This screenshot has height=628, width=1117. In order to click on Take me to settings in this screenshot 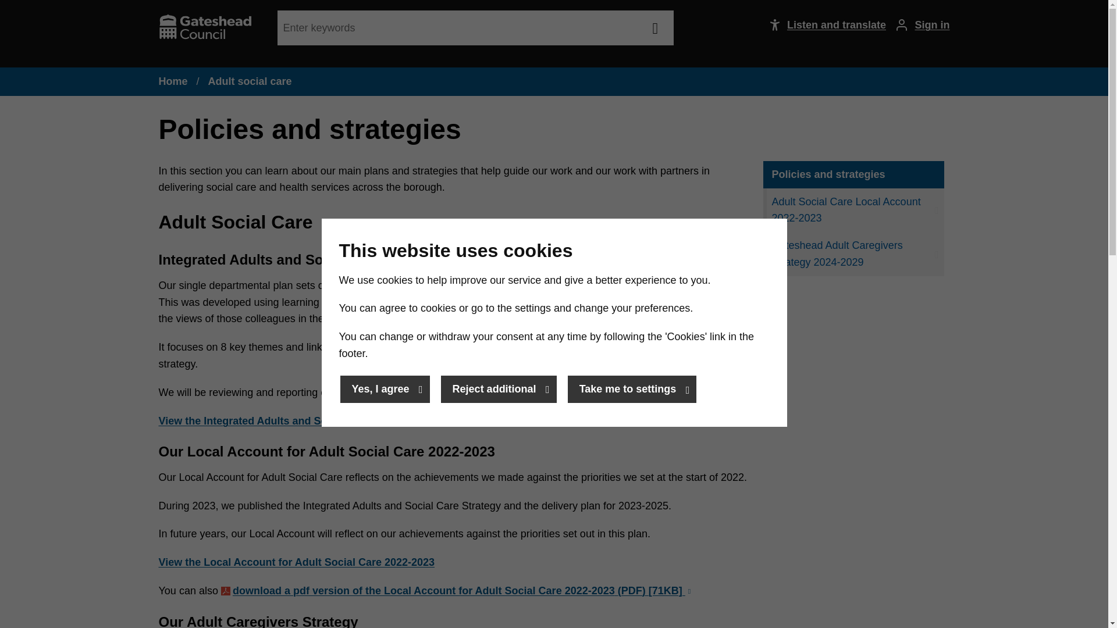, I will do `click(632, 389)`.